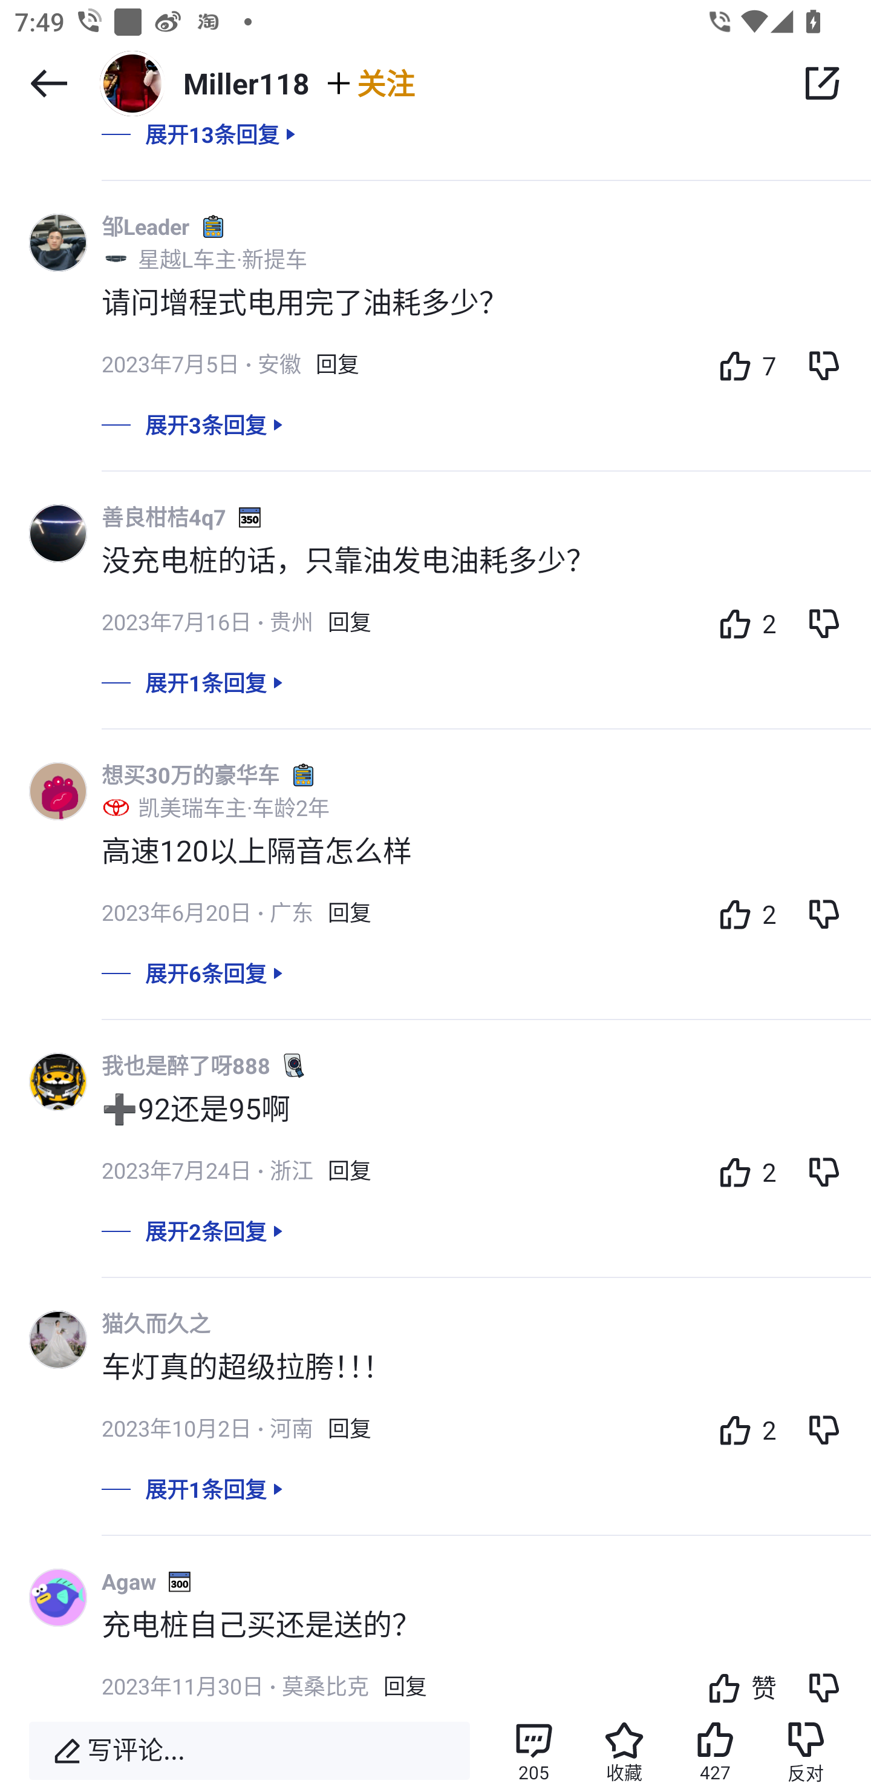 The height and width of the screenshot is (1792, 871). What do you see at coordinates (742, 366) in the screenshot?
I see `7` at bounding box center [742, 366].